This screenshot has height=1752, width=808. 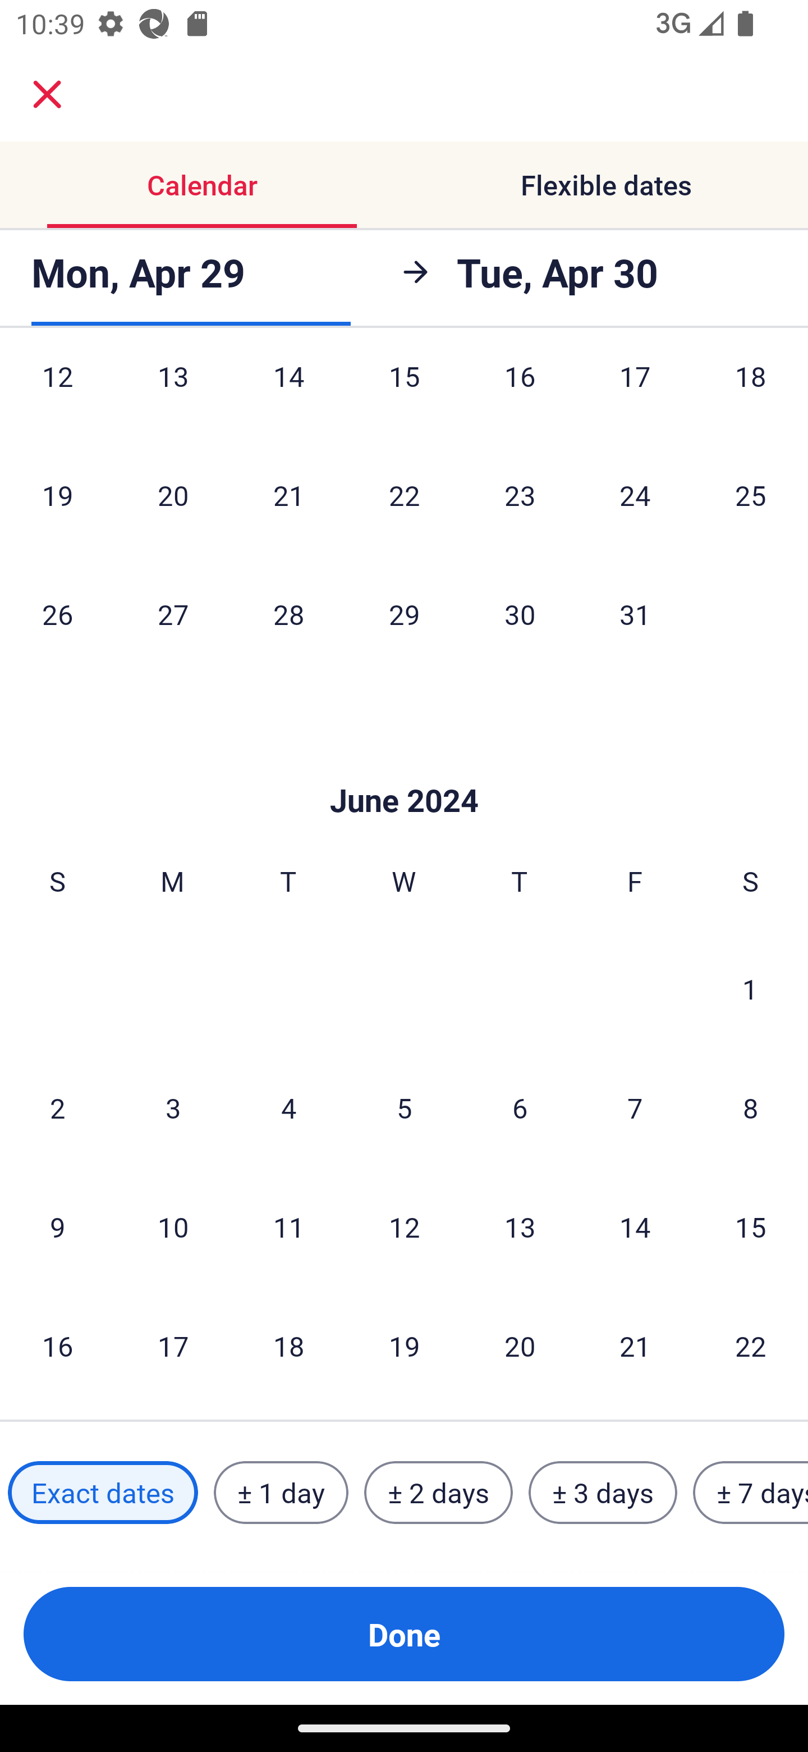 What do you see at coordinates (288, 1226) in the screenshot?
I see `11 Tuesday, June 11, 2024` at bounding box center [288, 1226].